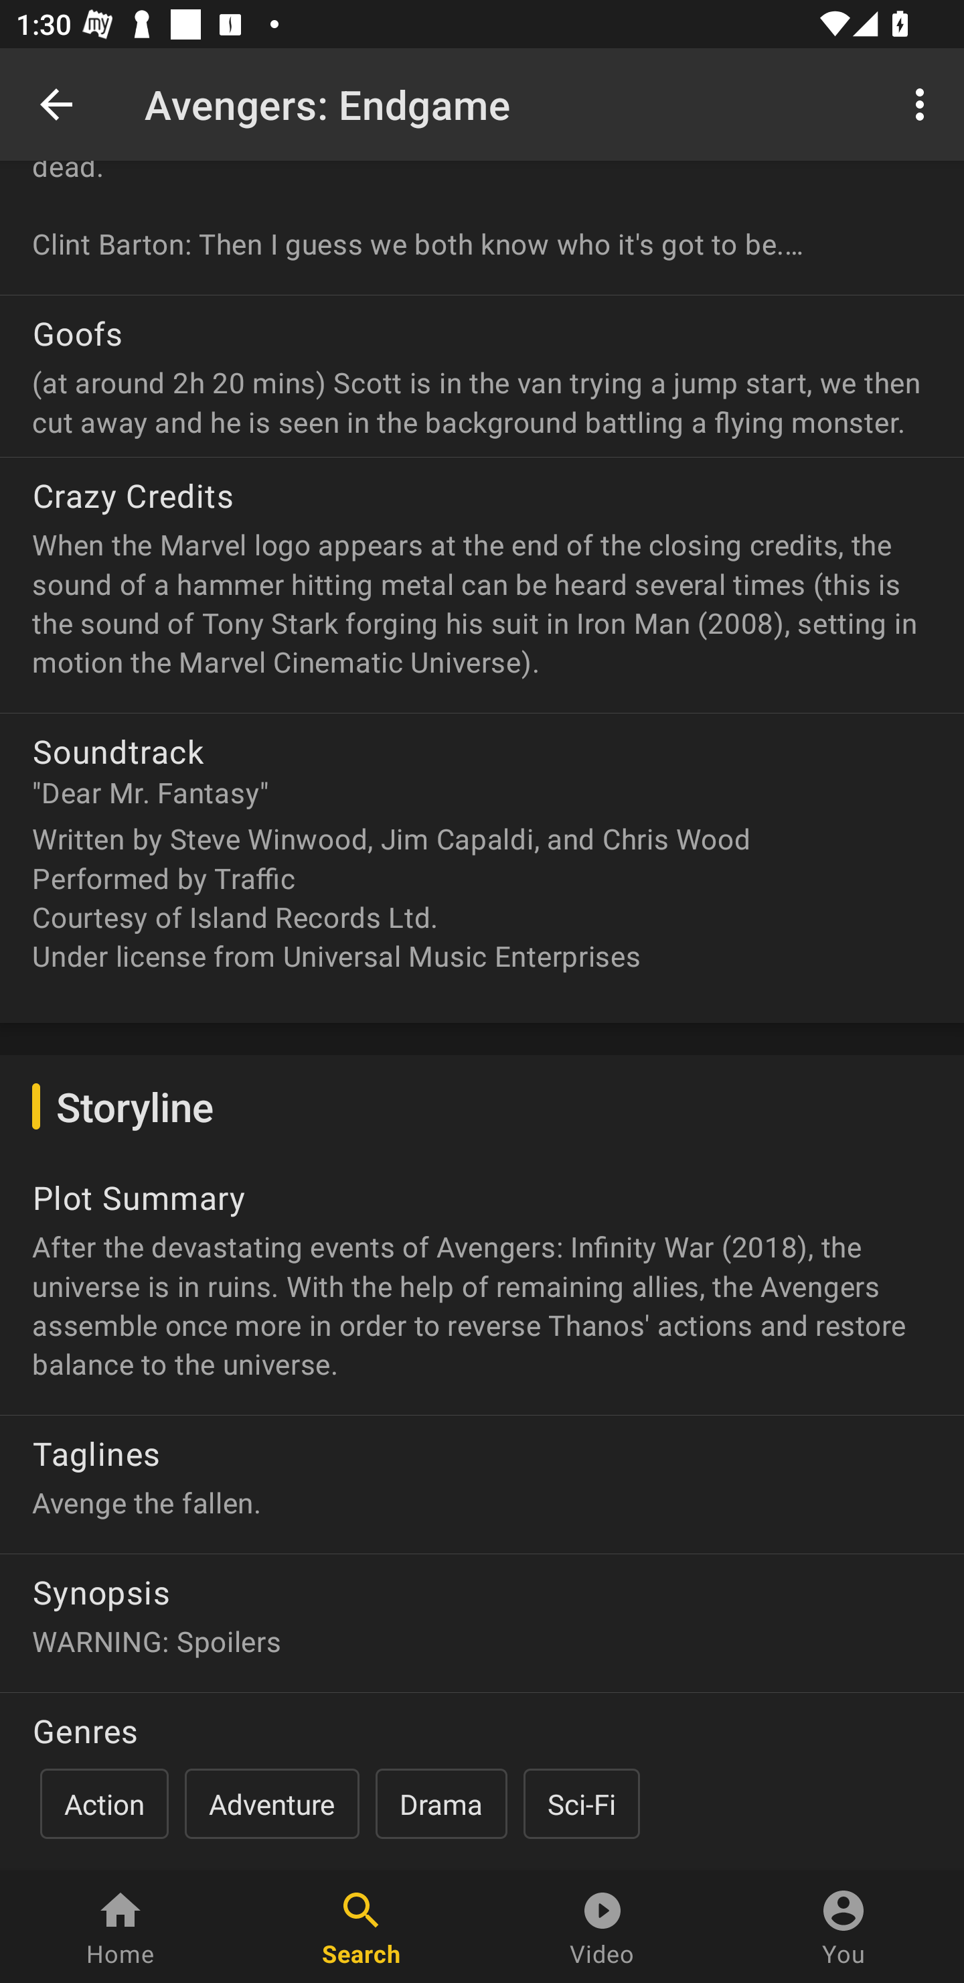 The image size is (964, 1983). I want to click on Taglines Avenge the fallen., so click(482, 1477).